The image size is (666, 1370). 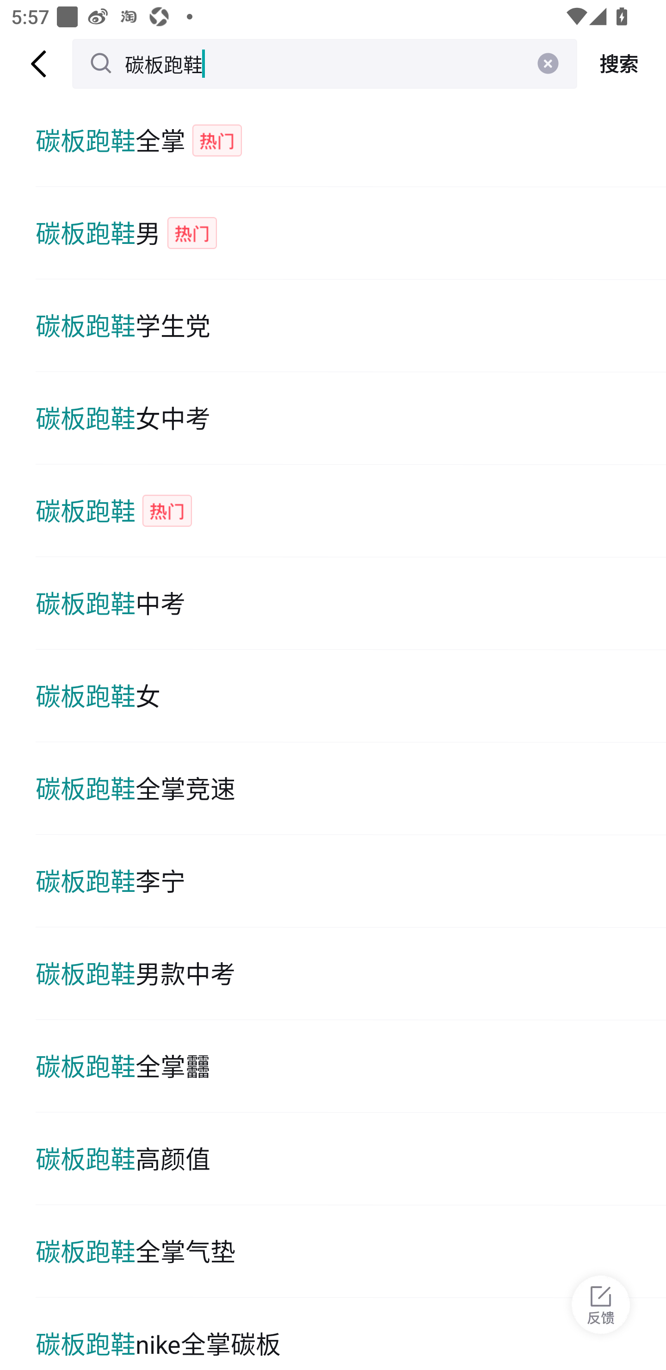 What do you see at coordinates (351, 696) in the screenshot?
I see `碳板跑鞋女` at bounding box center [351, 696].